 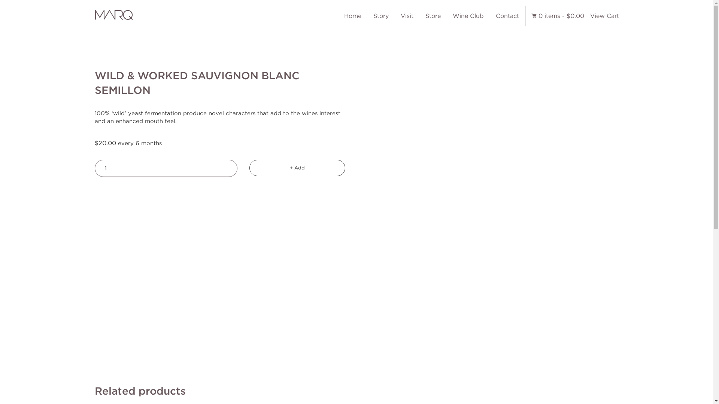 What do you see at coordinates (352, 16) in the screenshot?
I see `Home` at bounding box center [352, 16].